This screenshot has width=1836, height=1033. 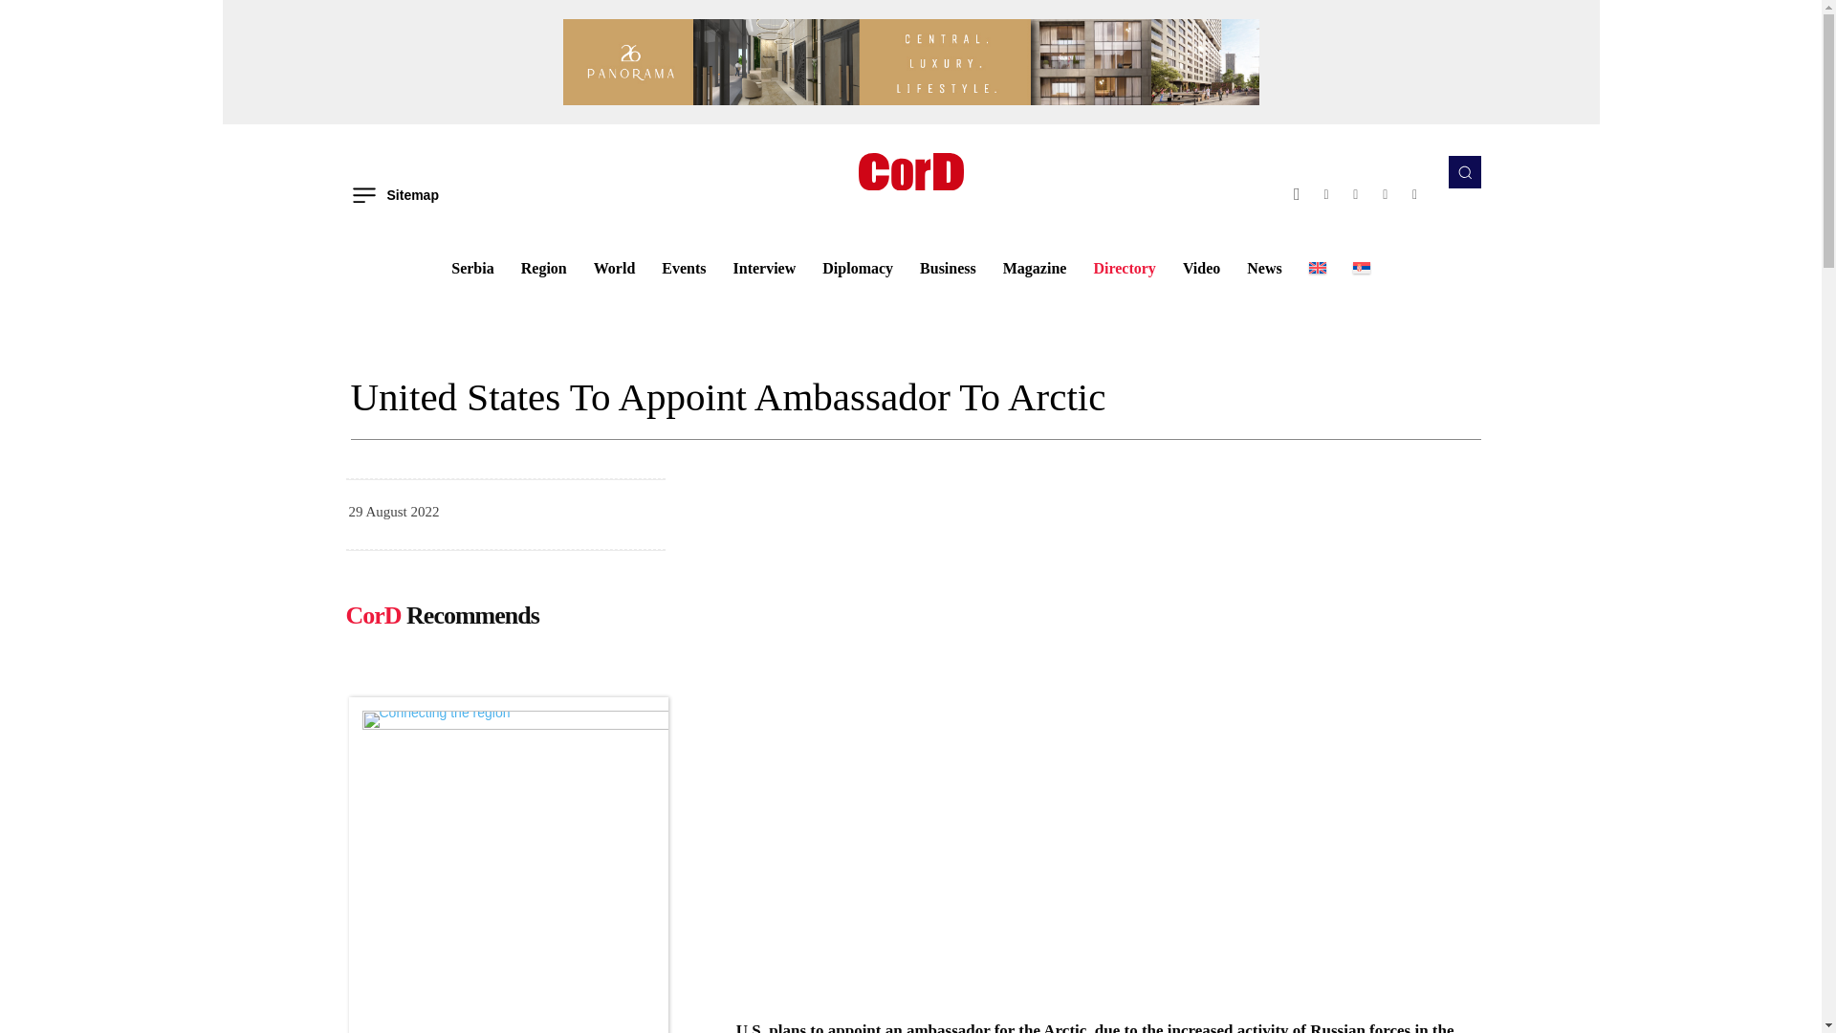 I want to click on Cord Magazine, so click(x=910, y=170).